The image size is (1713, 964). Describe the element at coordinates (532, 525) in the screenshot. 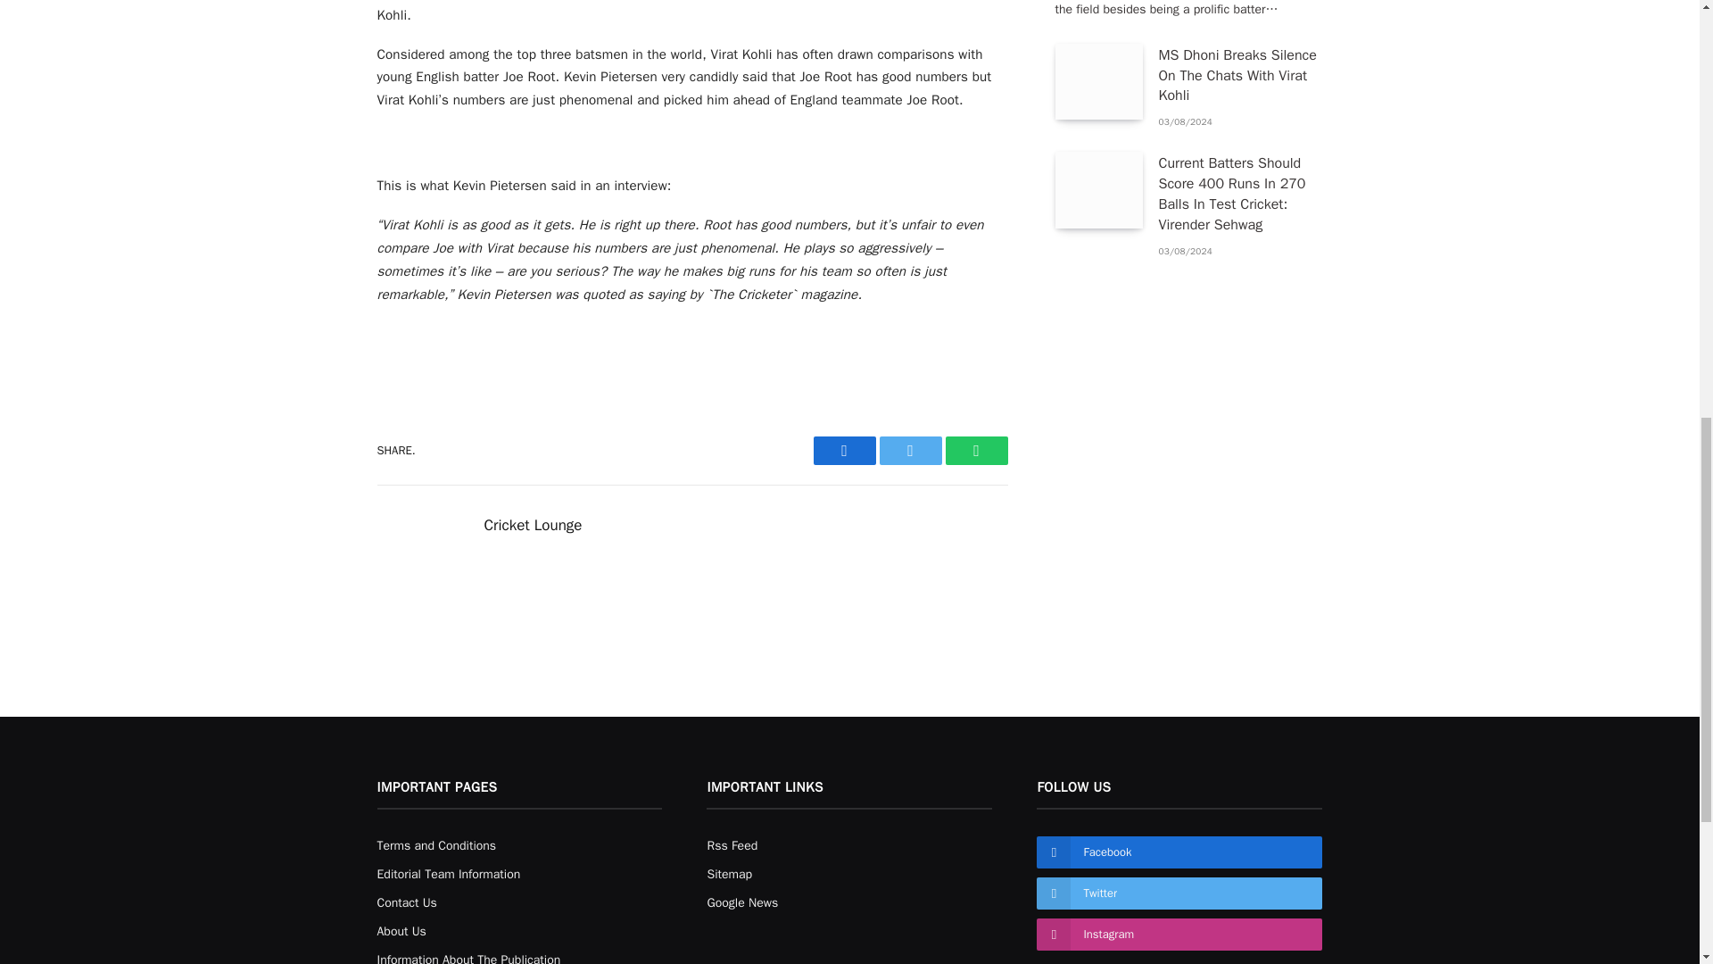

I see `Cricket Lounge` at that location.